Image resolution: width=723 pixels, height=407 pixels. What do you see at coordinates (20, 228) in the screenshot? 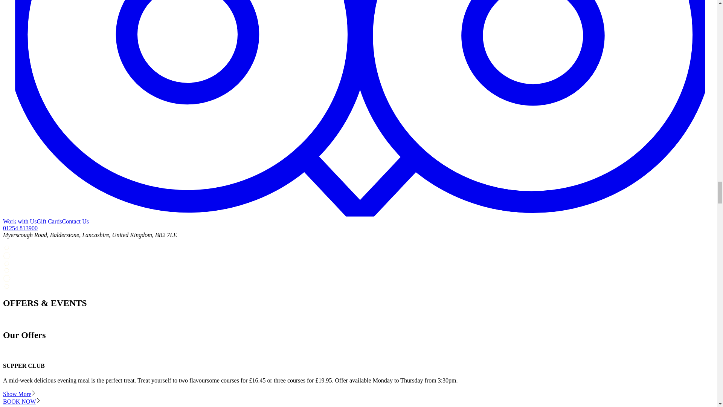
I see `01254 813900` at bounding box center [20, 228].